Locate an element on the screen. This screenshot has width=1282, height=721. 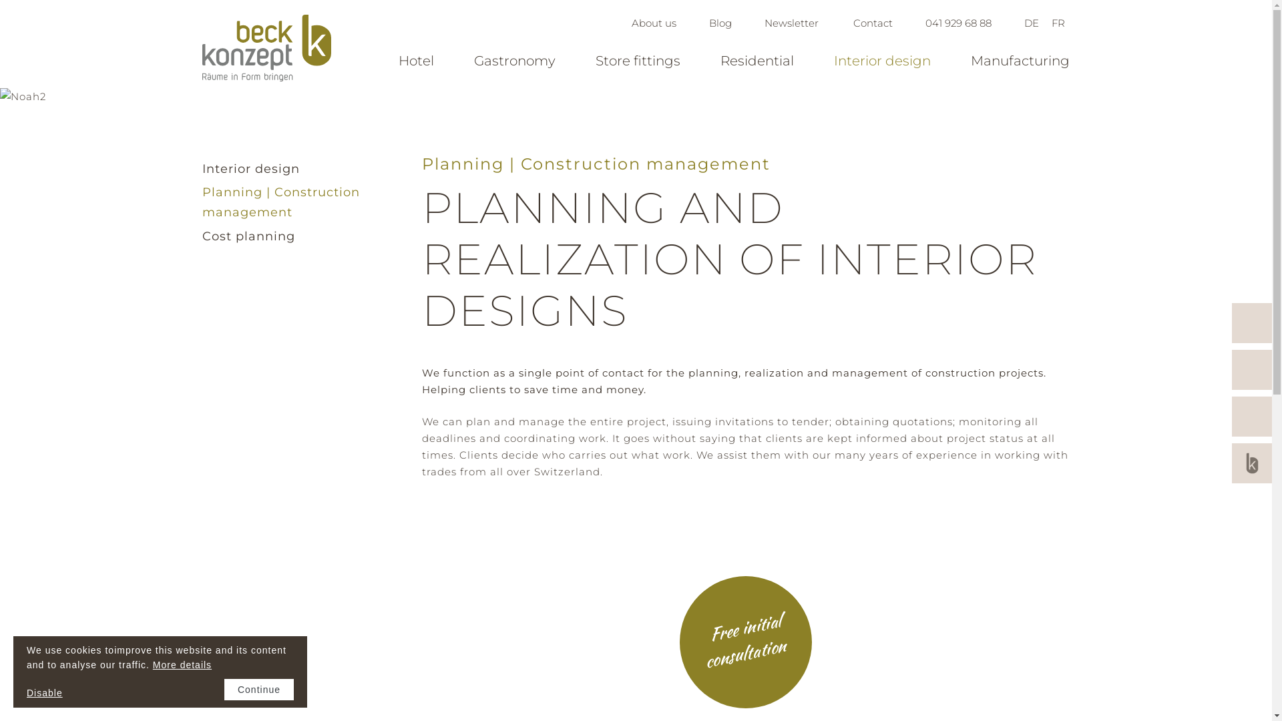
DE is located at coordinates (1032, 23).